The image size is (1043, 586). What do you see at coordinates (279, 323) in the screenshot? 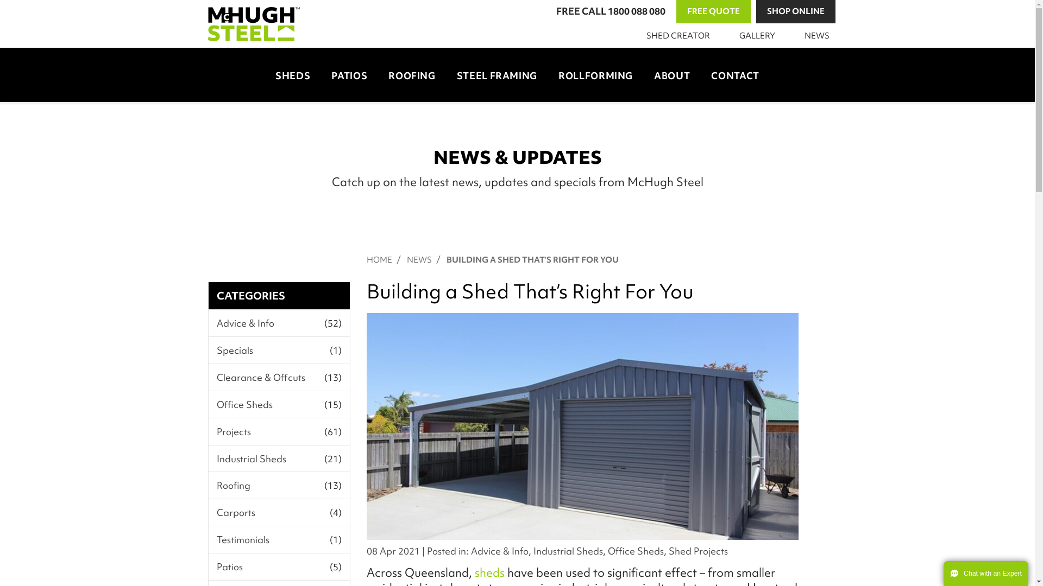
I see `Advice & Info
(52)` at bounding box center [279, 323].